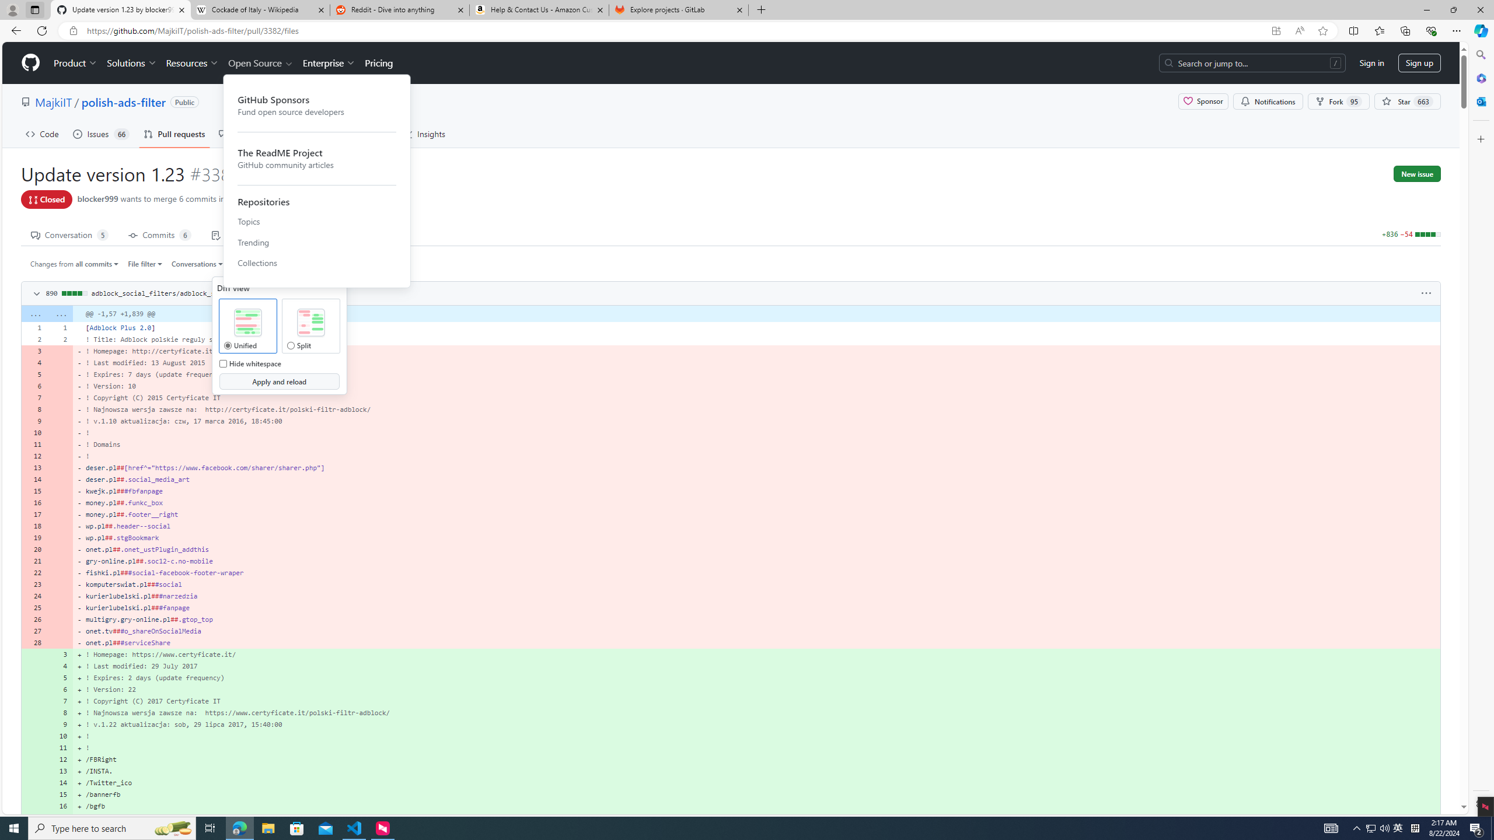 Image resolution: width=1494 pixels, height=840 pixels. What do you see at coordinates (326, 234) in the screenshot?
I see ` Files changed 1` at bounding box center [326, 234].